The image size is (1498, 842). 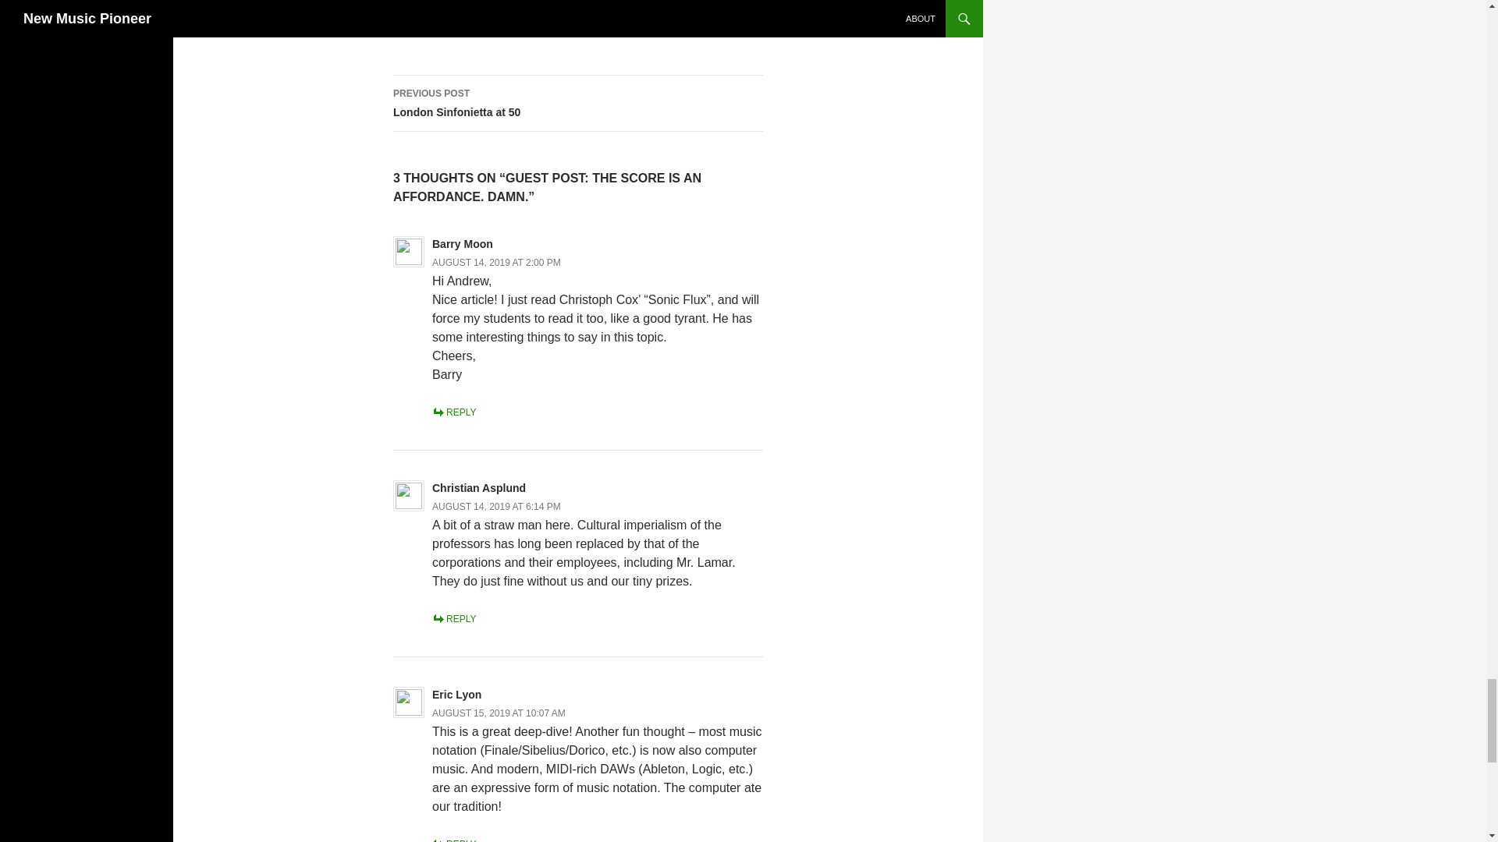 What do you see at coordinates (454, 412) in the screenshot?
I see `REPLY` at bounding box center [454, 412].